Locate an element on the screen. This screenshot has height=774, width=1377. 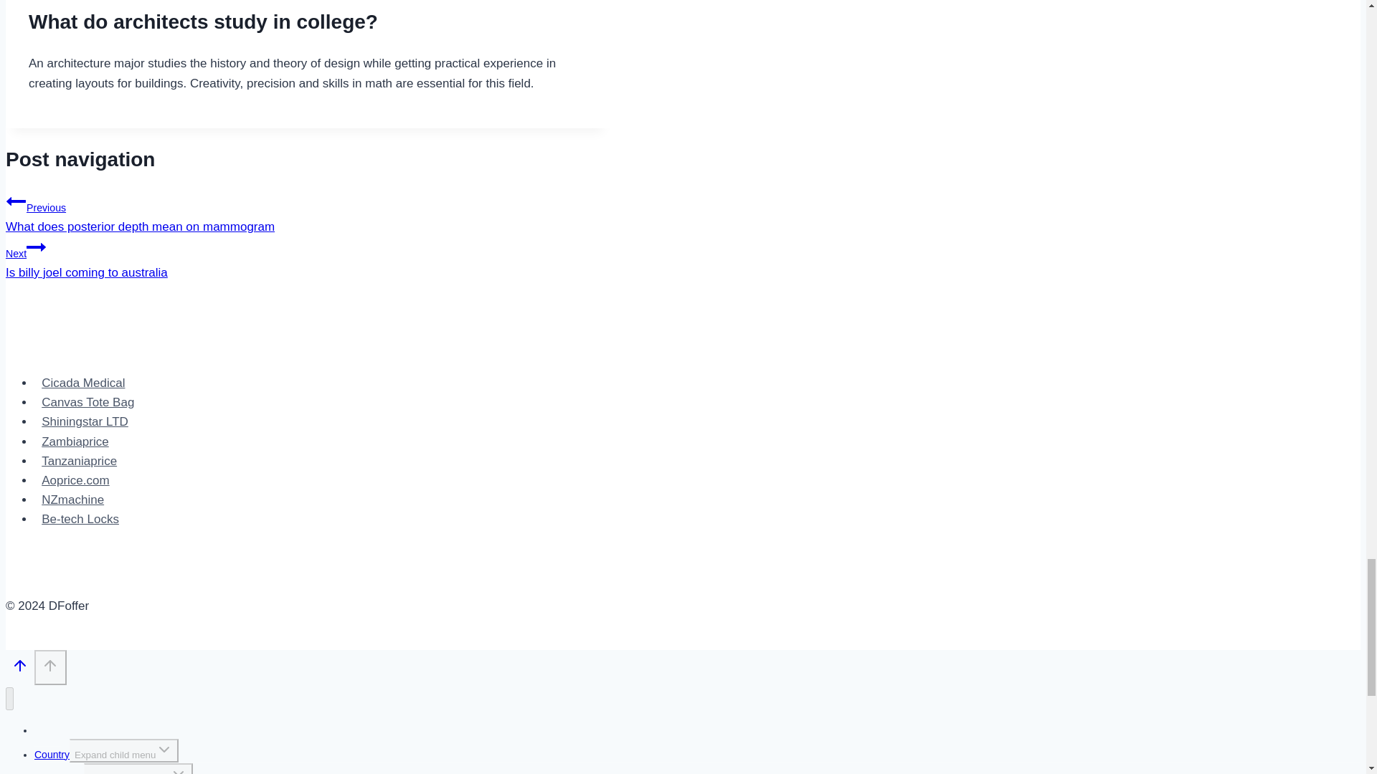
Aoprice.com is located at coordinates (76, 480).